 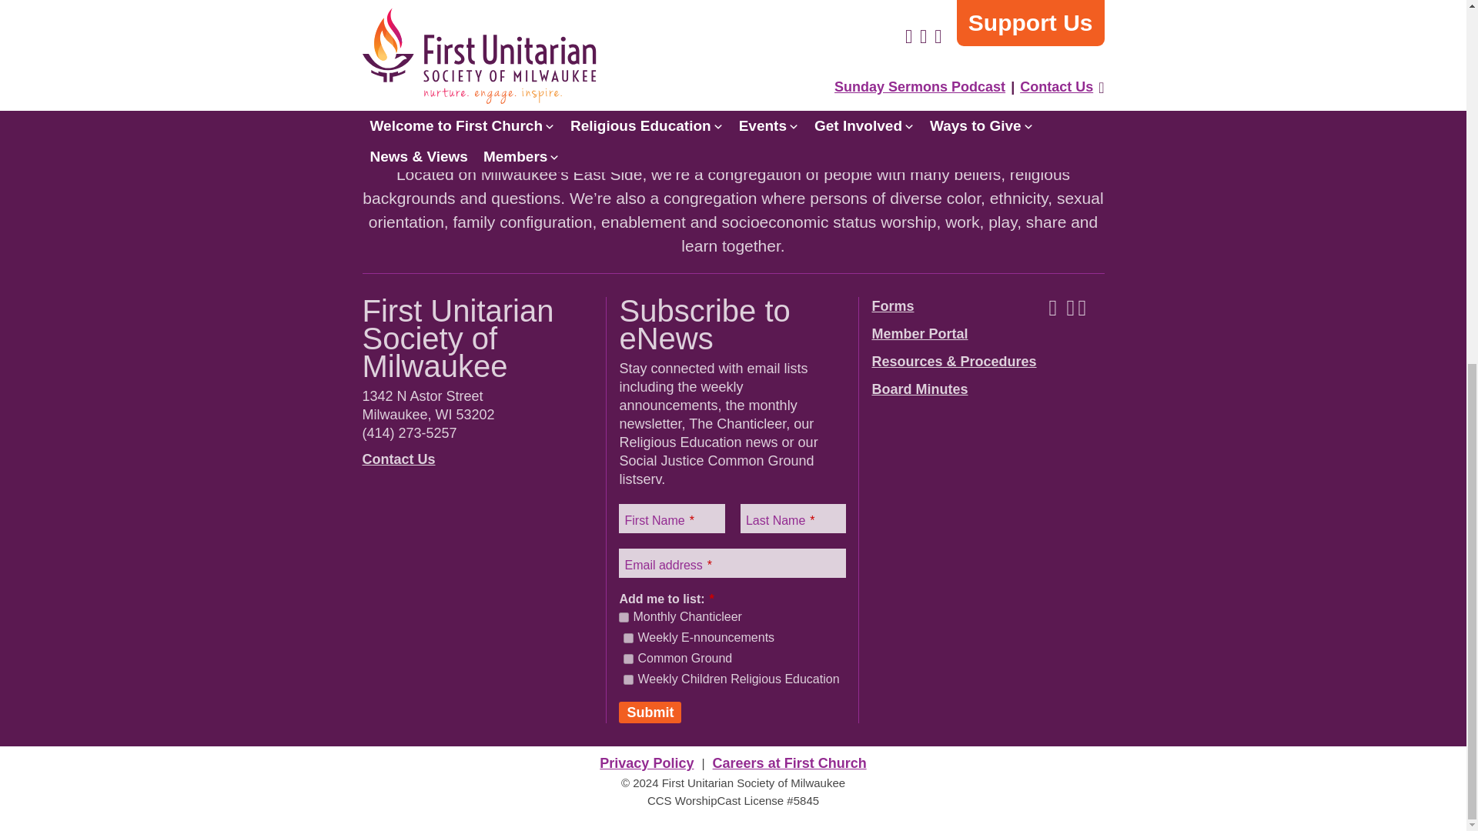 What do you see at coordinates (628, 679) in the screenshot?
I see `CRE Families` at bounding box center [628, 679].